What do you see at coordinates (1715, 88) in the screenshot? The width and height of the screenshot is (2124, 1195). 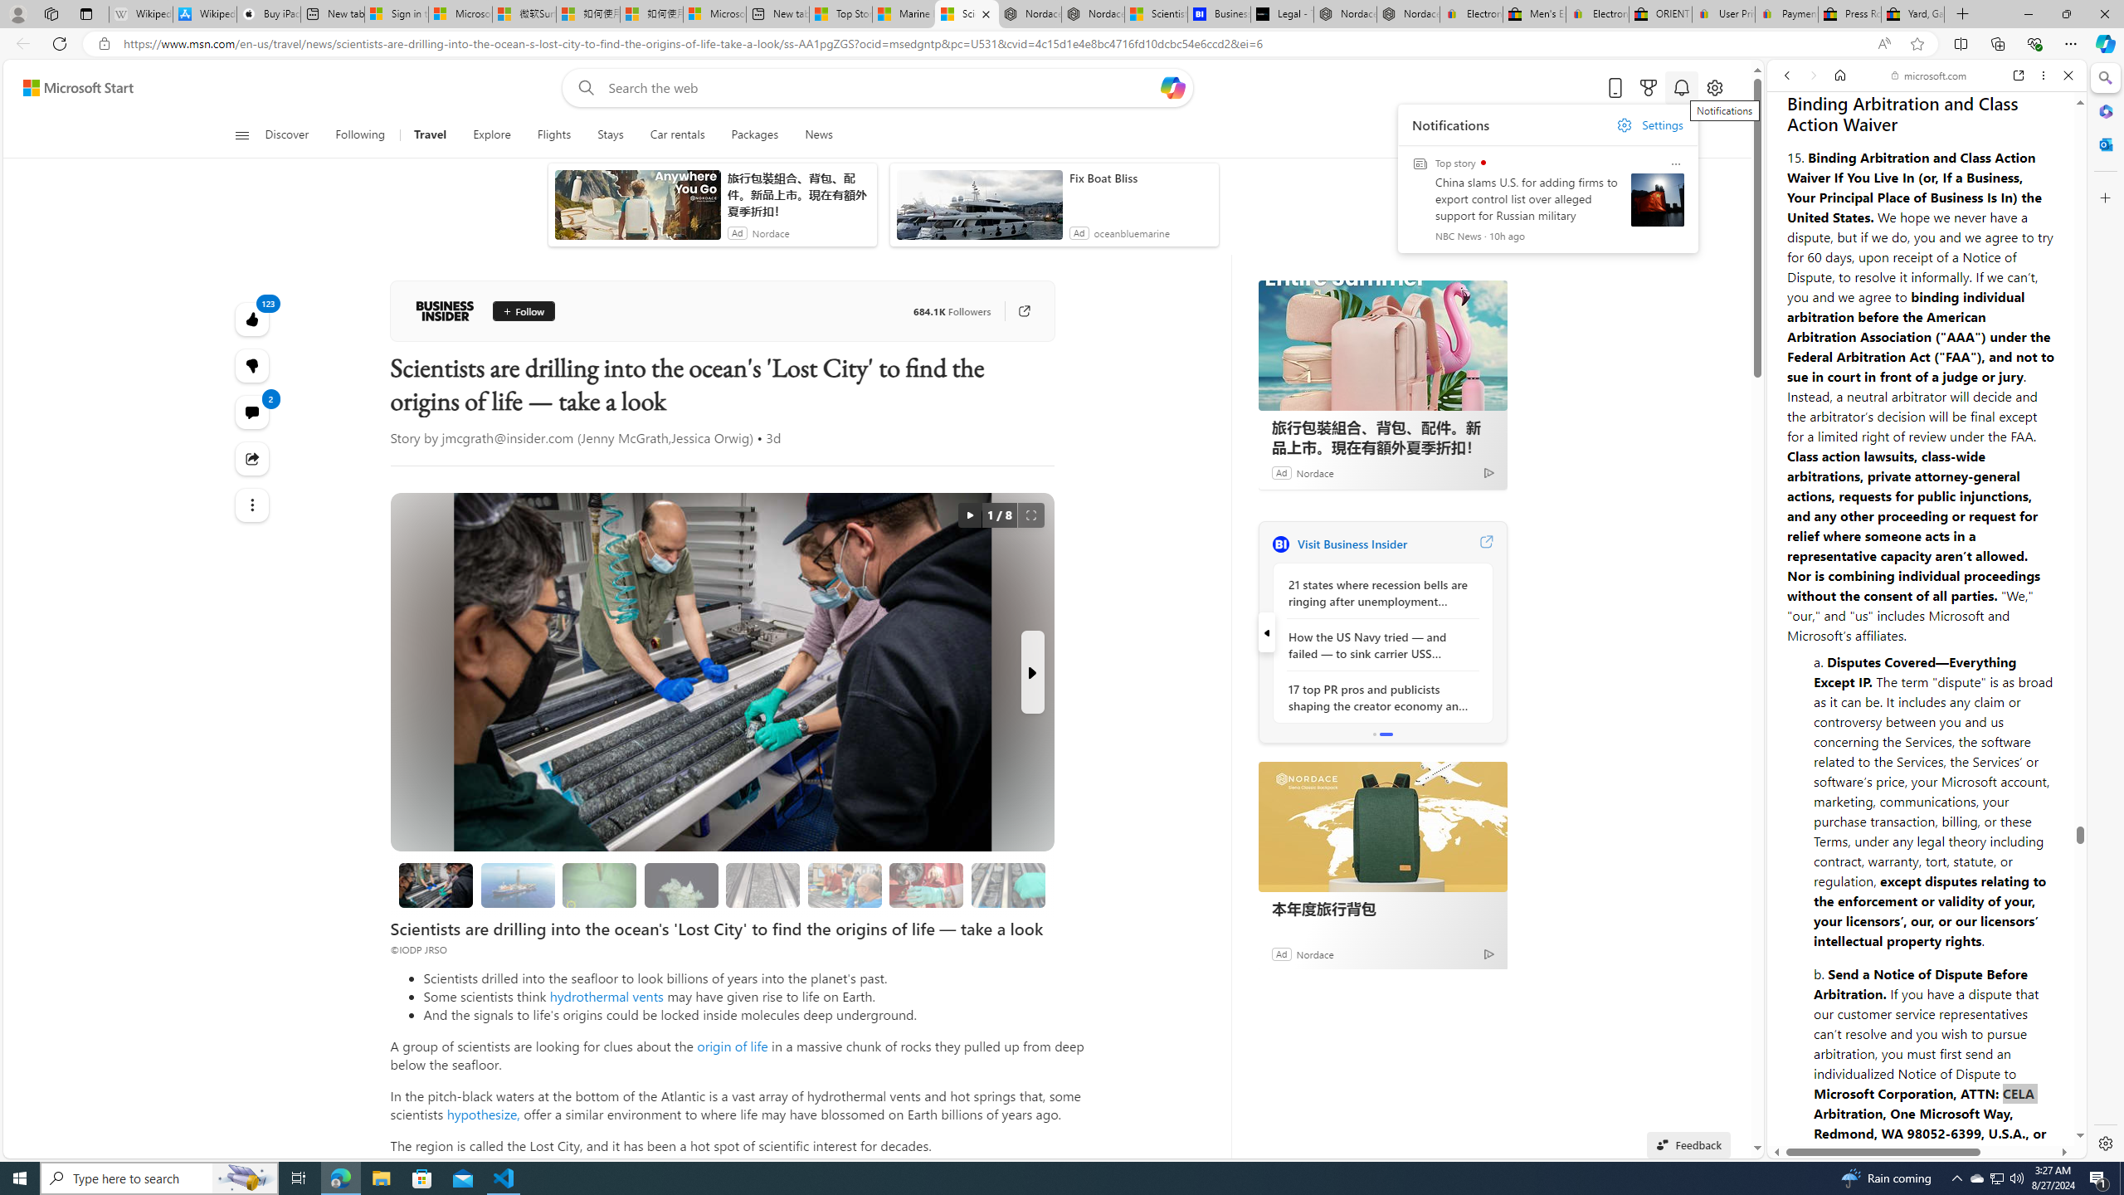 I see `Open settings` at bounding box center [1715, 88].